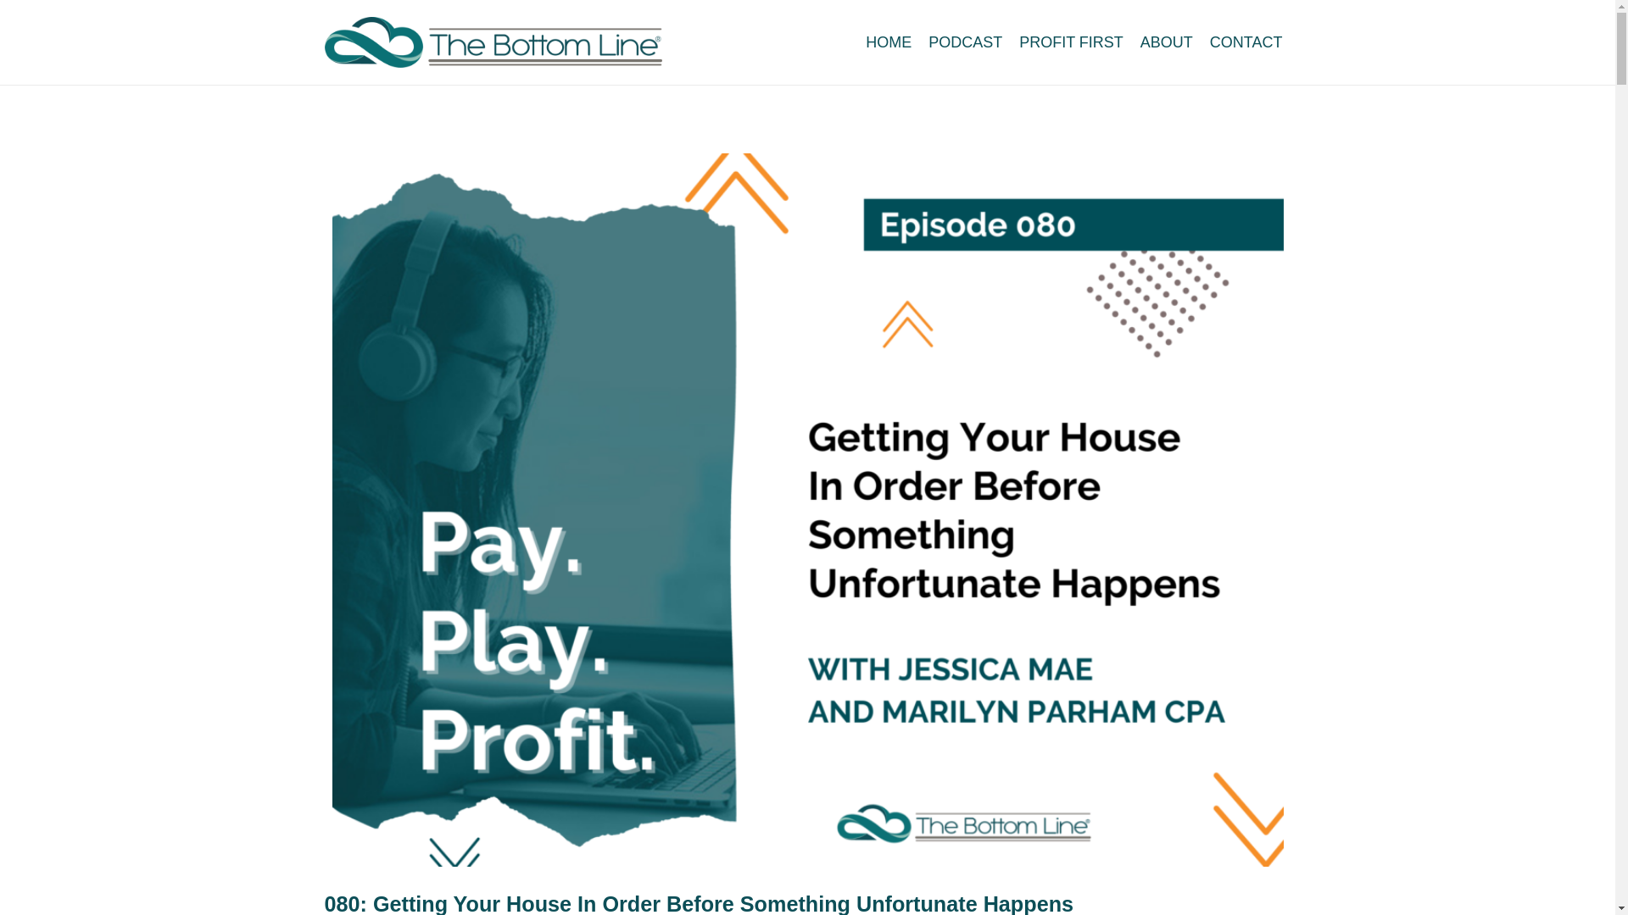  I want to click on PODCAST, so click(965, 42).